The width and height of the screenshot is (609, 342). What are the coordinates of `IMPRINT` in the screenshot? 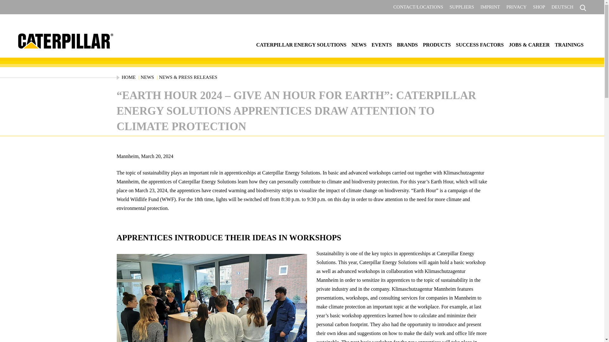 It's located at (490, 7).